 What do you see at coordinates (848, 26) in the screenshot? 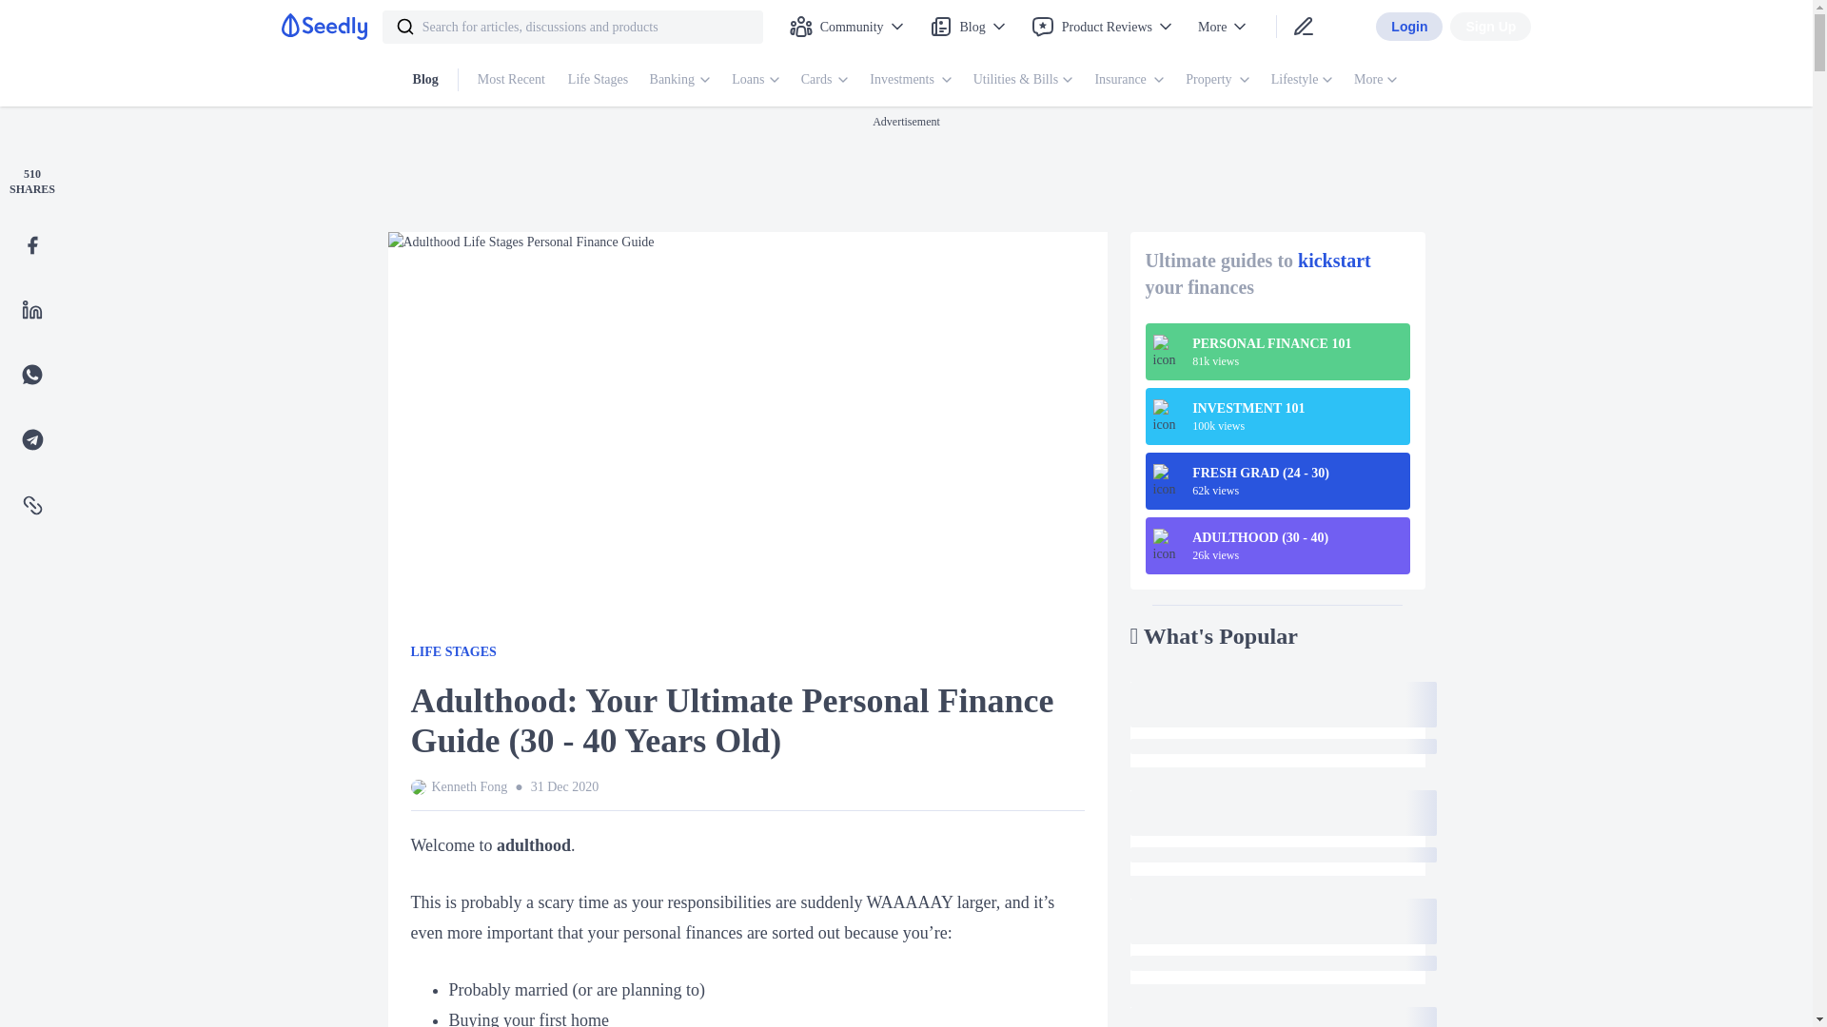
I see `Community` at bounding box center [848, 26].